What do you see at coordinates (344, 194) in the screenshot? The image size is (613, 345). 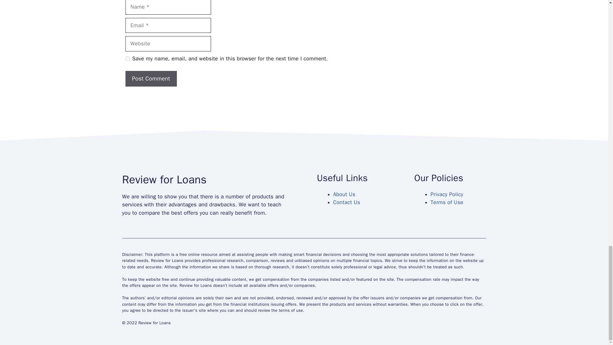 I see `About Us` at bounding box center [344, 194].